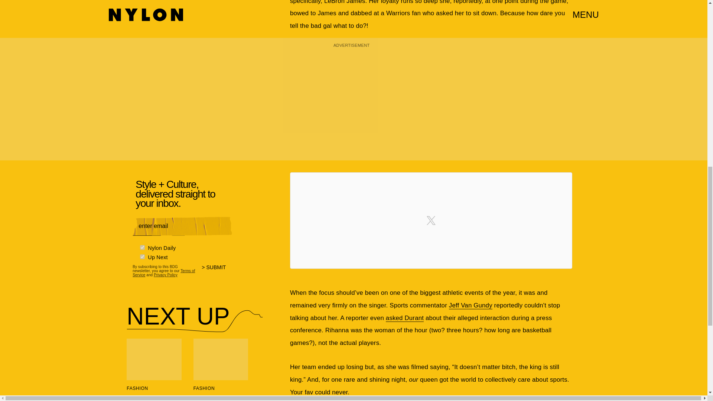 The width and height of the screenshot is (713, 401). I want to click on asked Durant, so click(404, 318).